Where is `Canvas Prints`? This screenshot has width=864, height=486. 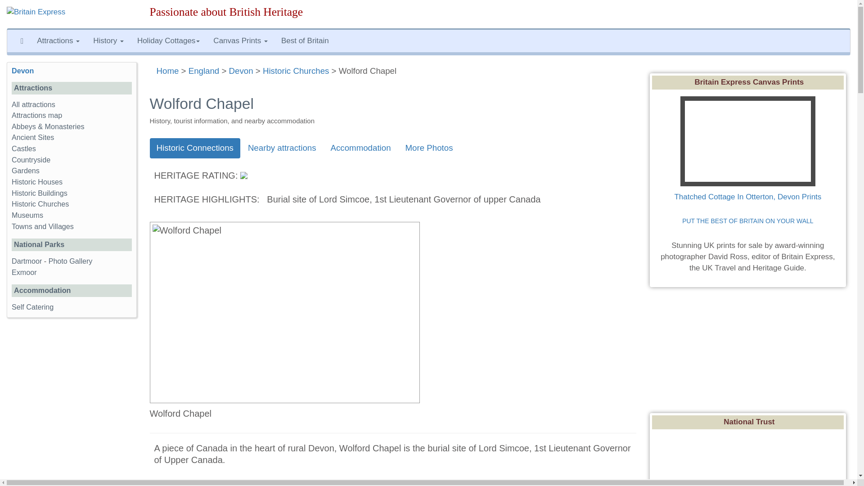 Canvas Prints is located at coordinates (240, 40).